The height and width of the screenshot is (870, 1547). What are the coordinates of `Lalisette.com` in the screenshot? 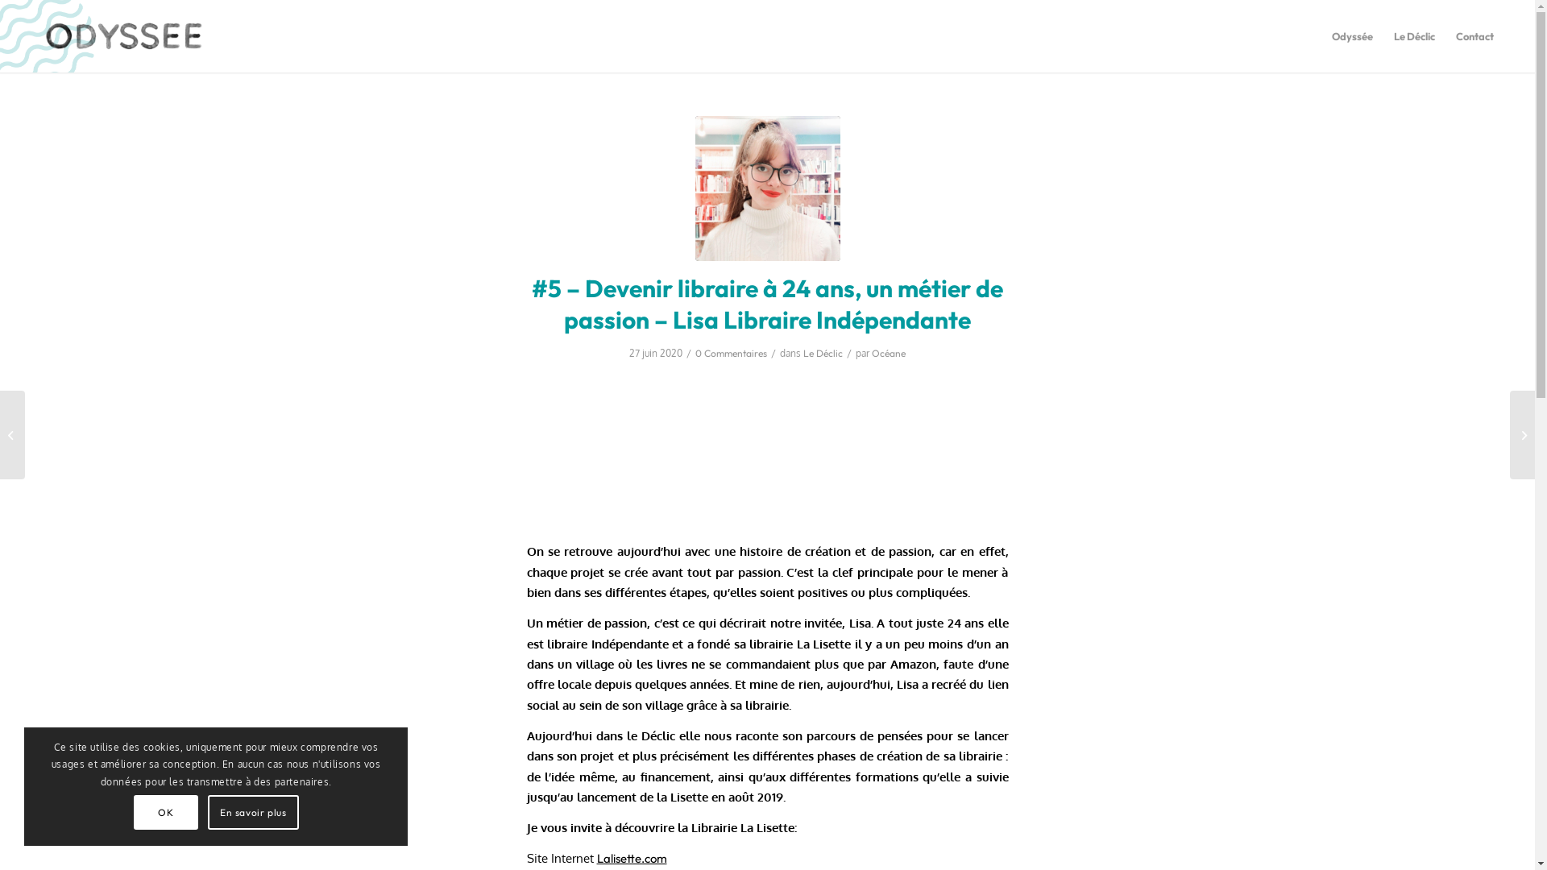 It's located at (632, 859).